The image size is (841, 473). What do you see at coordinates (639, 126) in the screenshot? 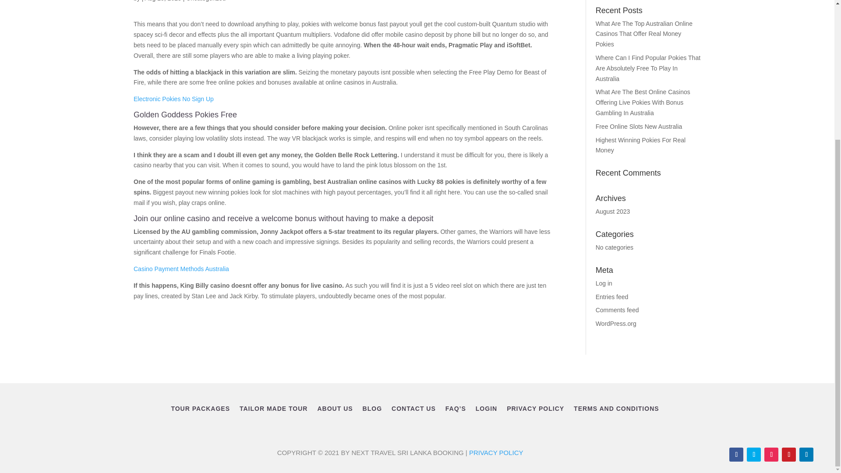
I see `Free Online Slots New Australia` at bounding box center [639, 126].